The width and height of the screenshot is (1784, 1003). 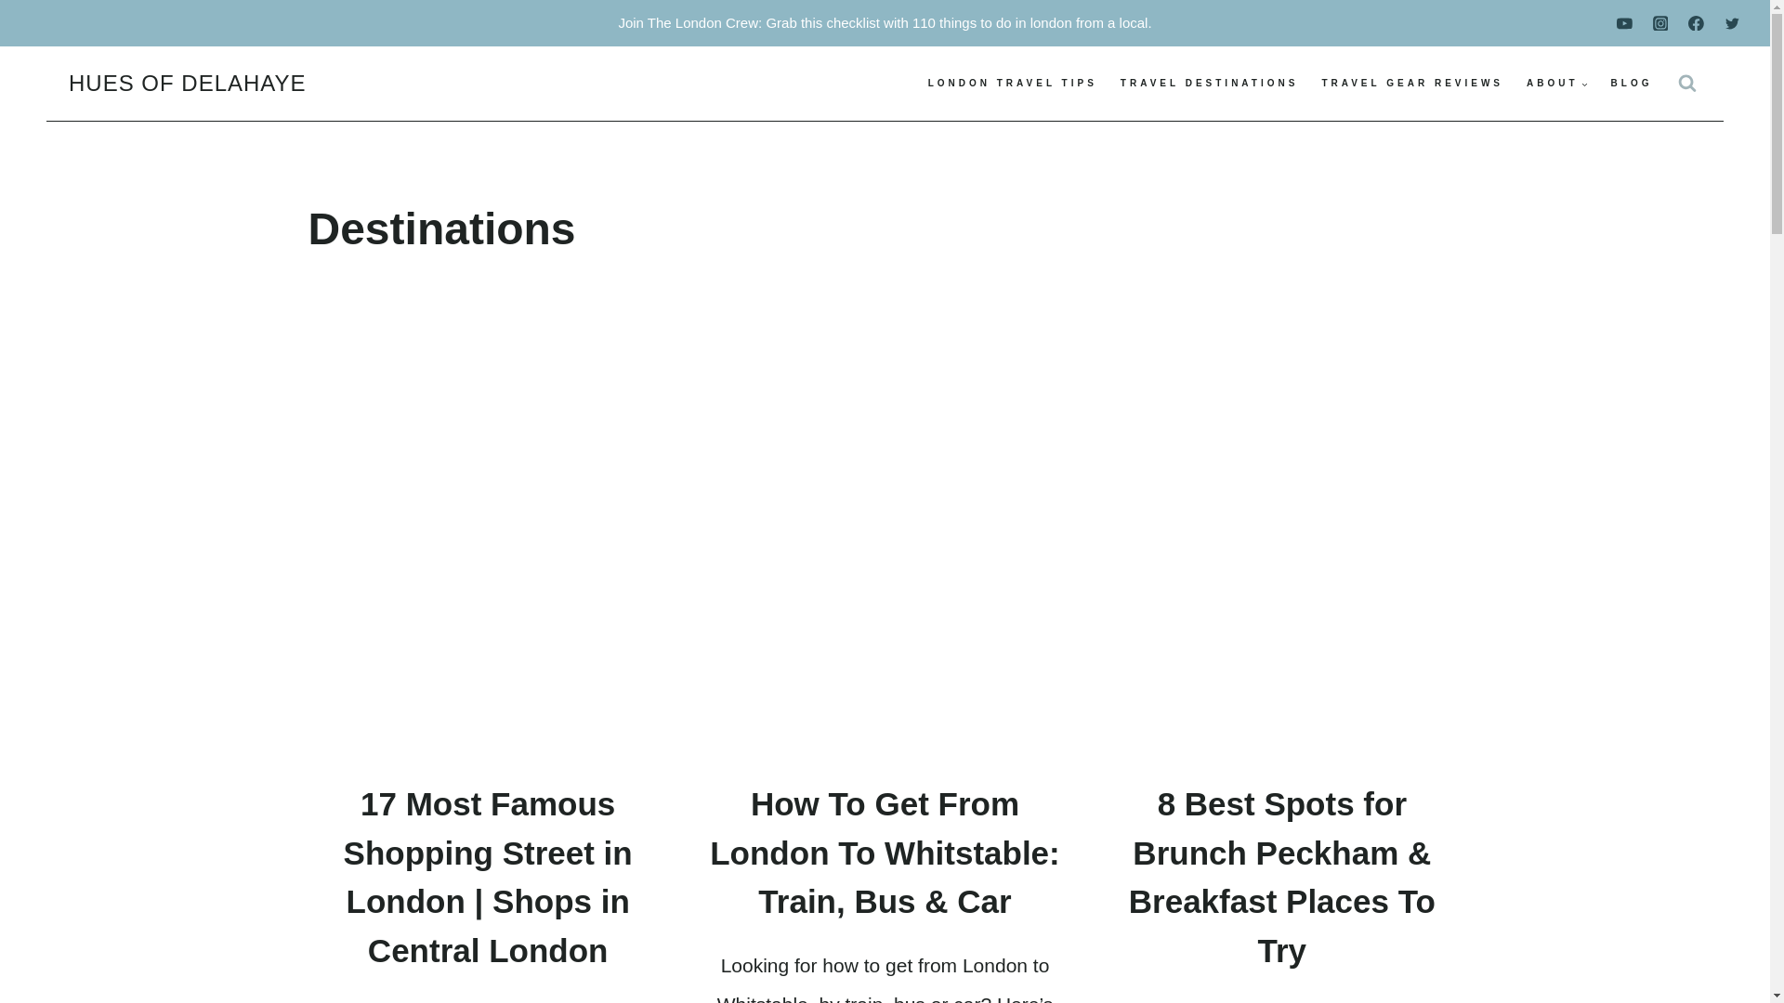 What do you see at coordinates (188, 84) in the screenshot?
I see `HUES OF DELAHAYE` at bounding box center [188, 84].